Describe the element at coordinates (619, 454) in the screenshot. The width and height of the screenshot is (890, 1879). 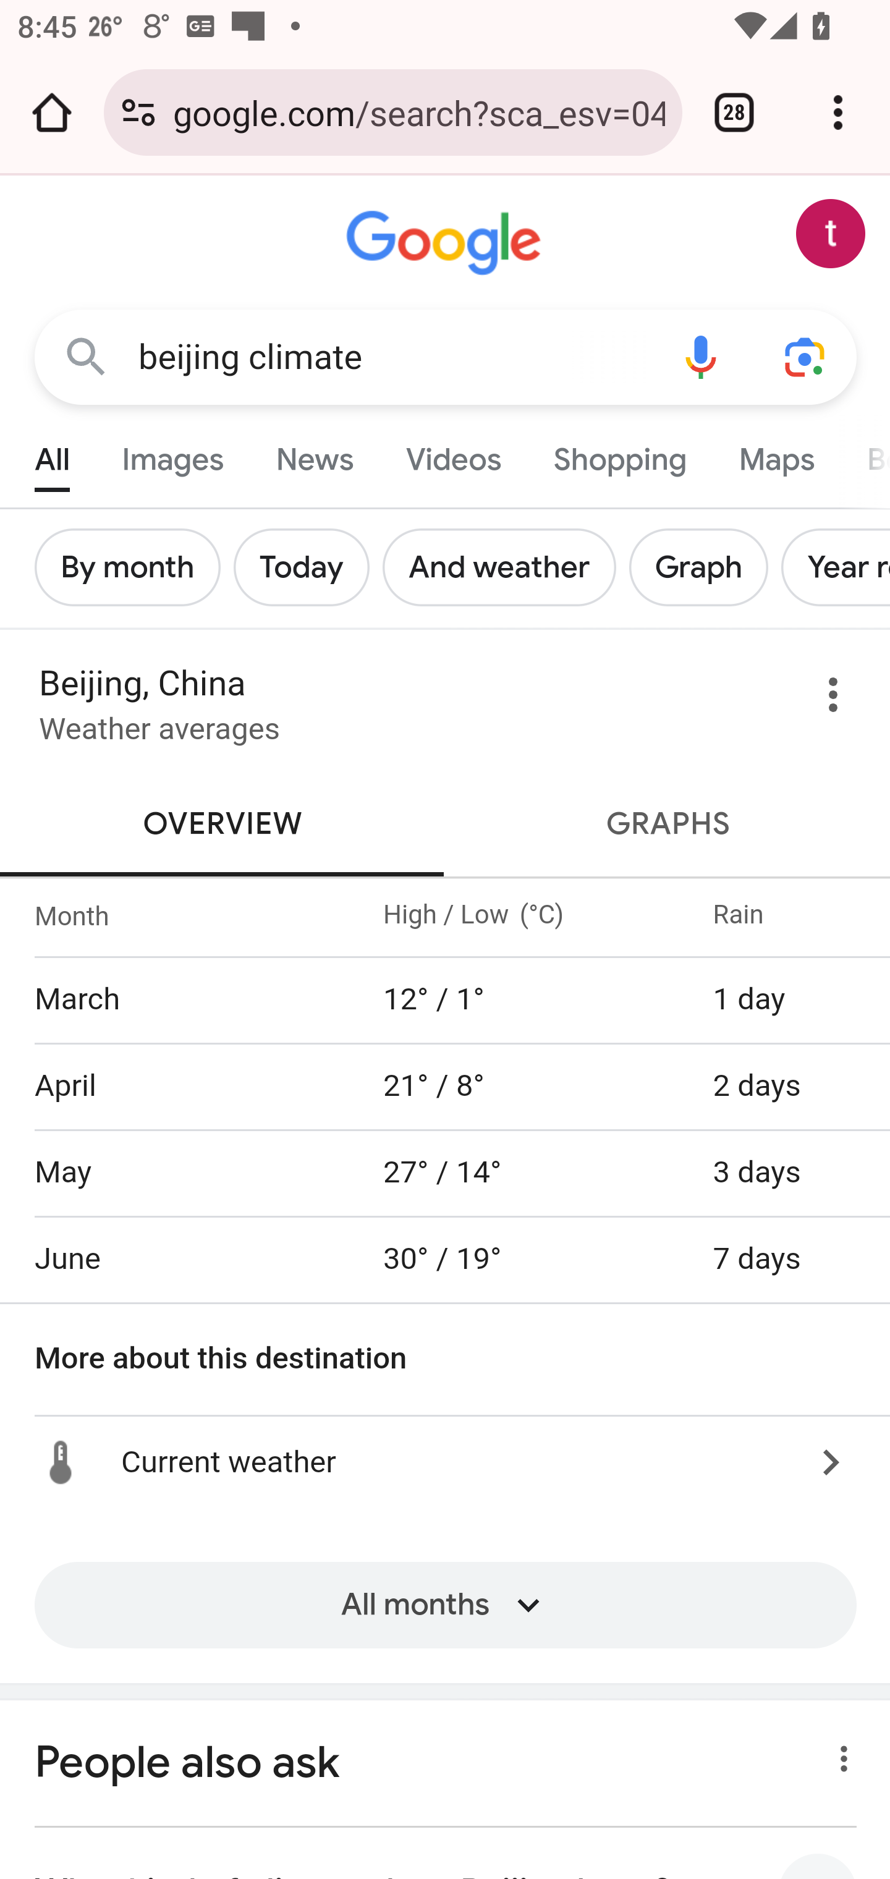
I see `Shopping` at that location.